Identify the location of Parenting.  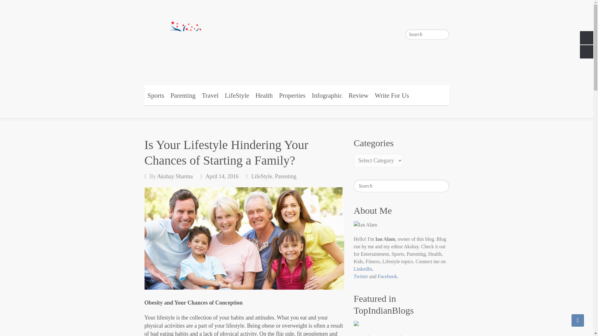
(286, 176).